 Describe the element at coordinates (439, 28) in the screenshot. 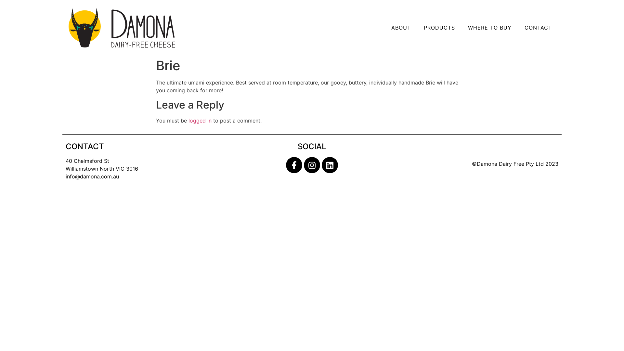

I see `PRODUCTS` at that location.